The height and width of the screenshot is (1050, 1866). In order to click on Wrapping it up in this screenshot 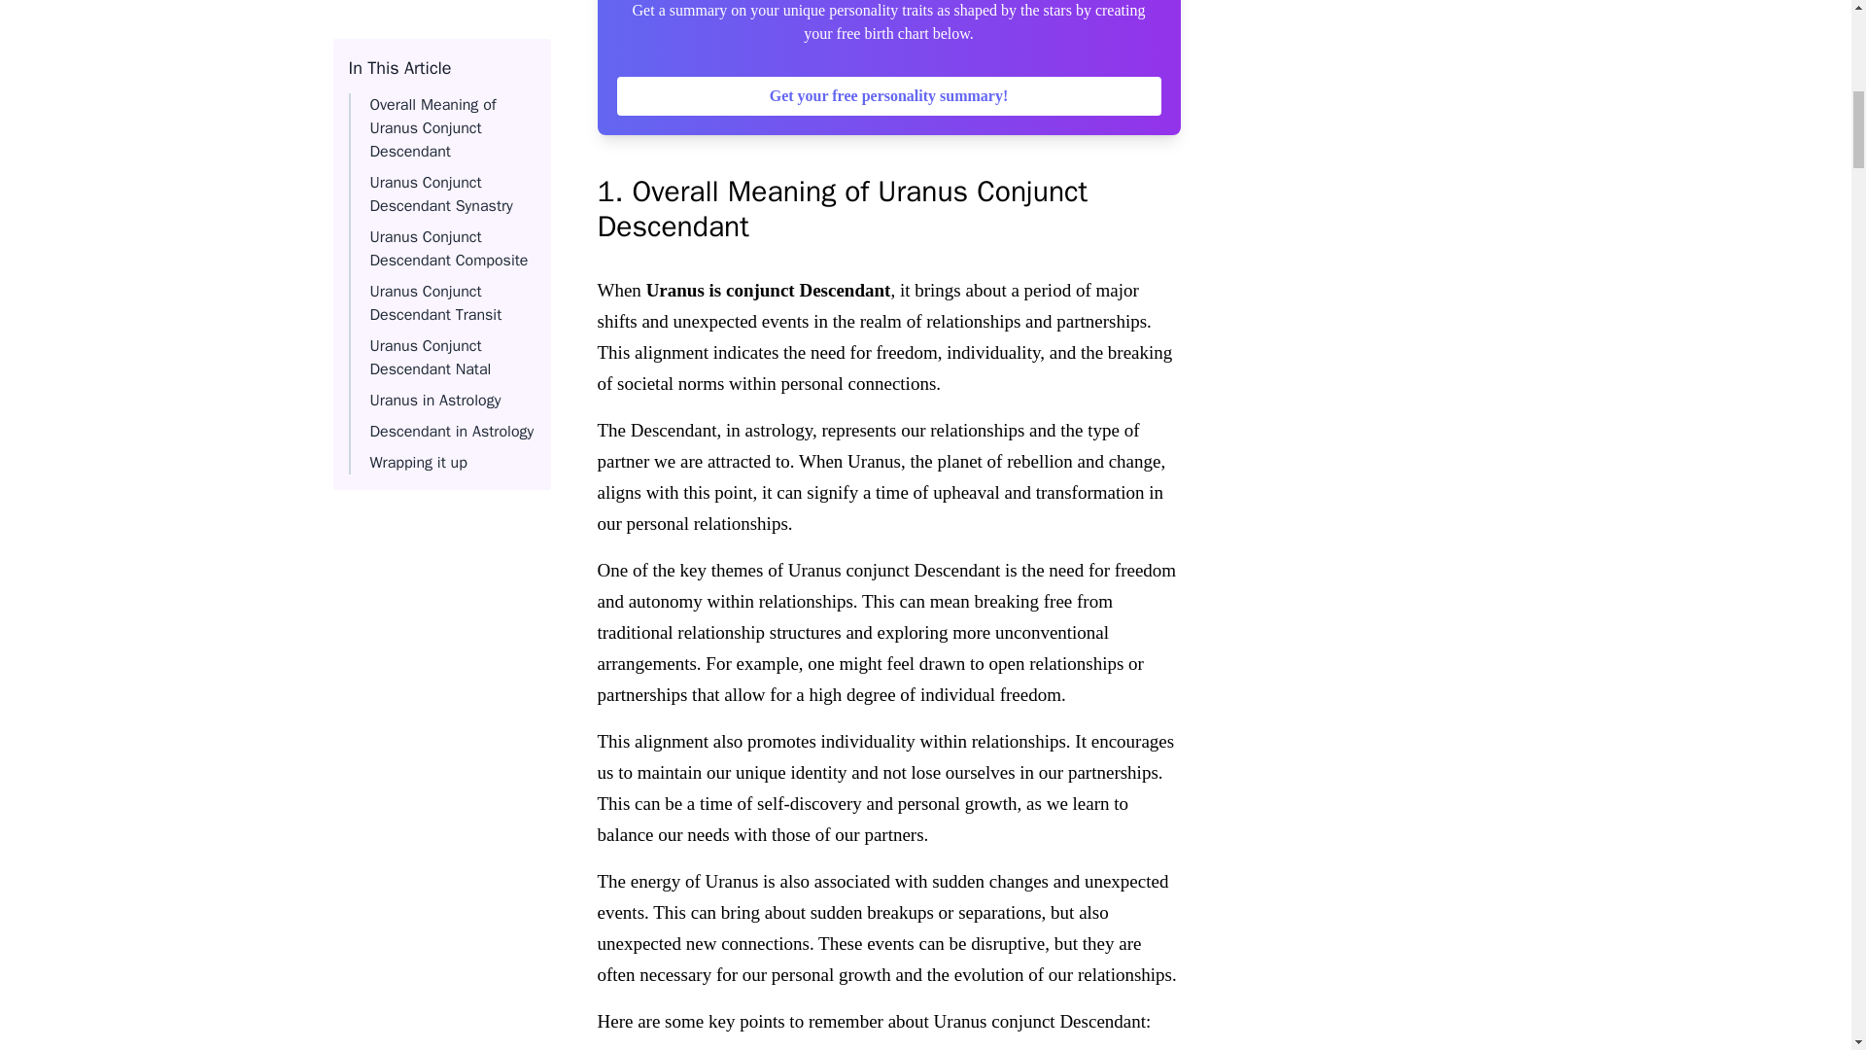, I will do `click(418, 134)`.